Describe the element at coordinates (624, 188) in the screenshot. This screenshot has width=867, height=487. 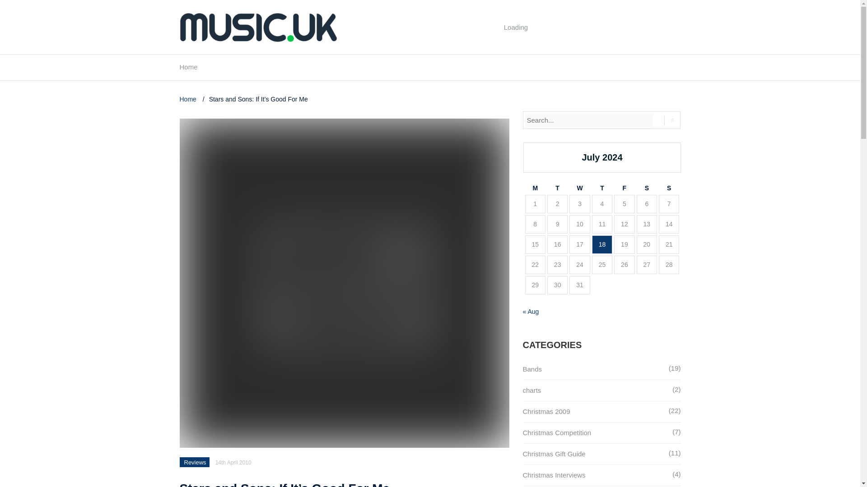
I see `Friday` at that location.